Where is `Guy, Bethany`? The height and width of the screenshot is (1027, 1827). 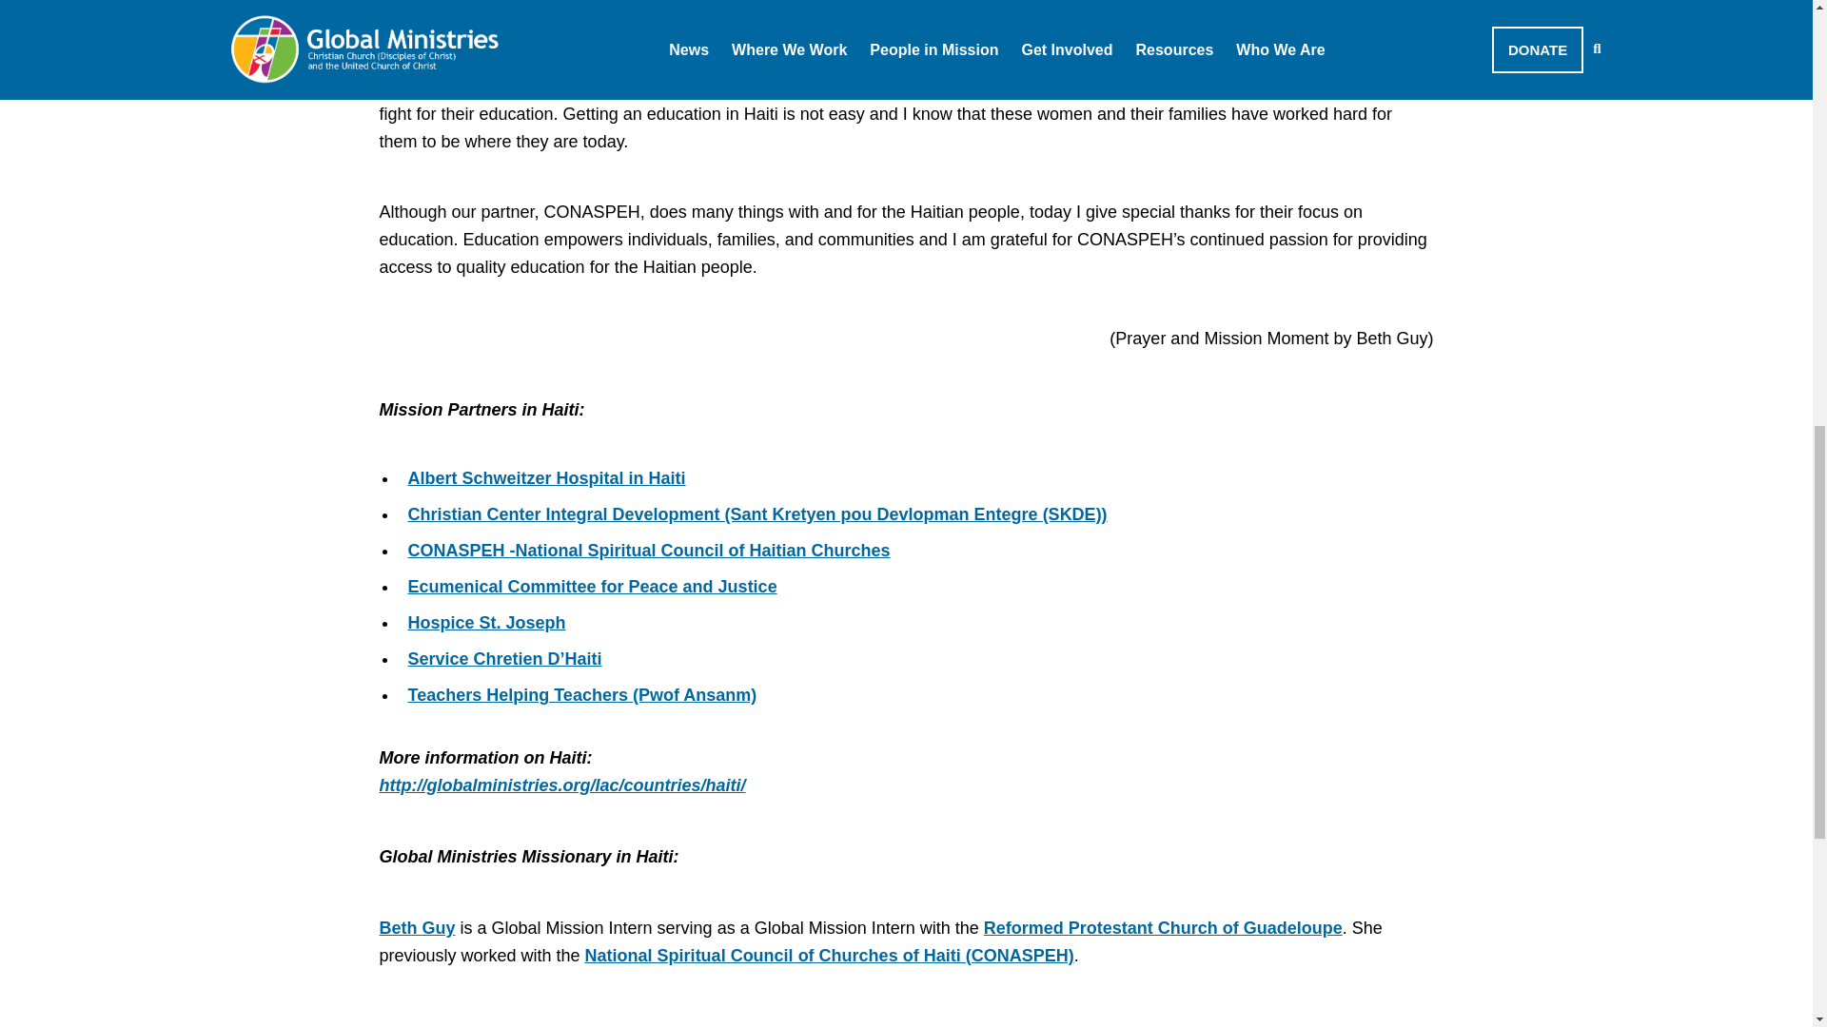 Guy, Bethany is located at coordinates (417, 928).